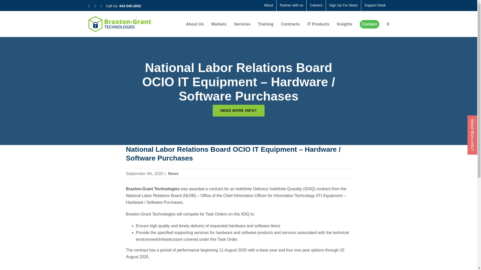  What do you see at coordinates (375, 5) in the screenshot?
I see `Support Desk` at bounding box center [375, 5].